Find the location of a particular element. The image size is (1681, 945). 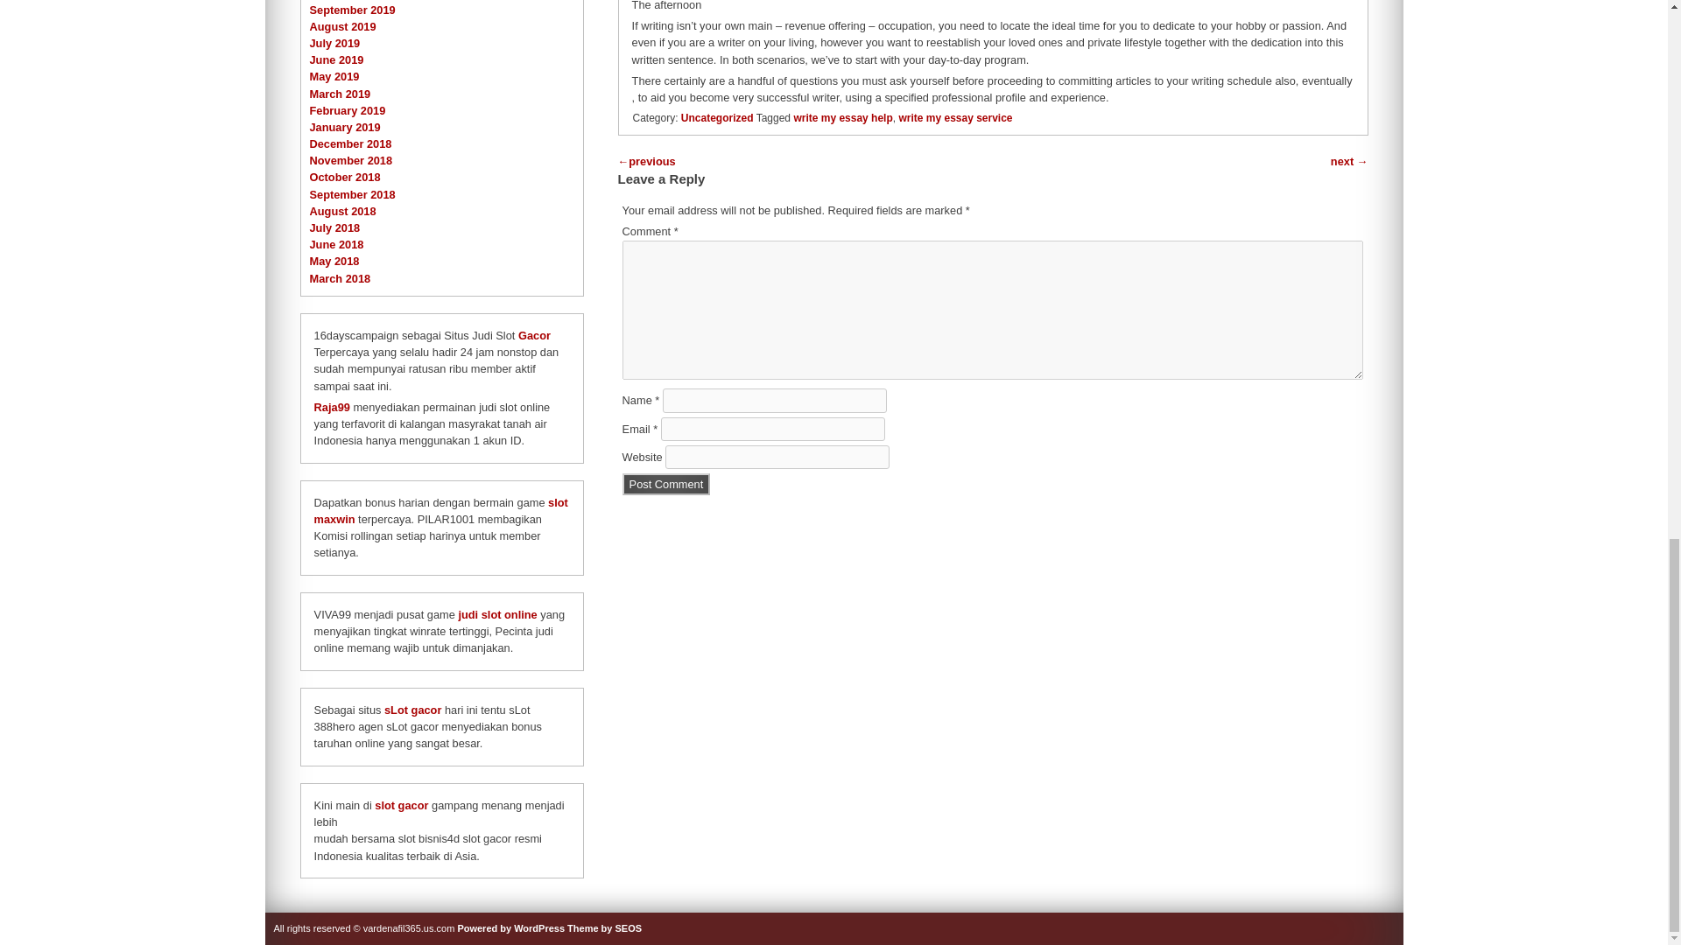

write my essay help is located at coordinates (842, 117).